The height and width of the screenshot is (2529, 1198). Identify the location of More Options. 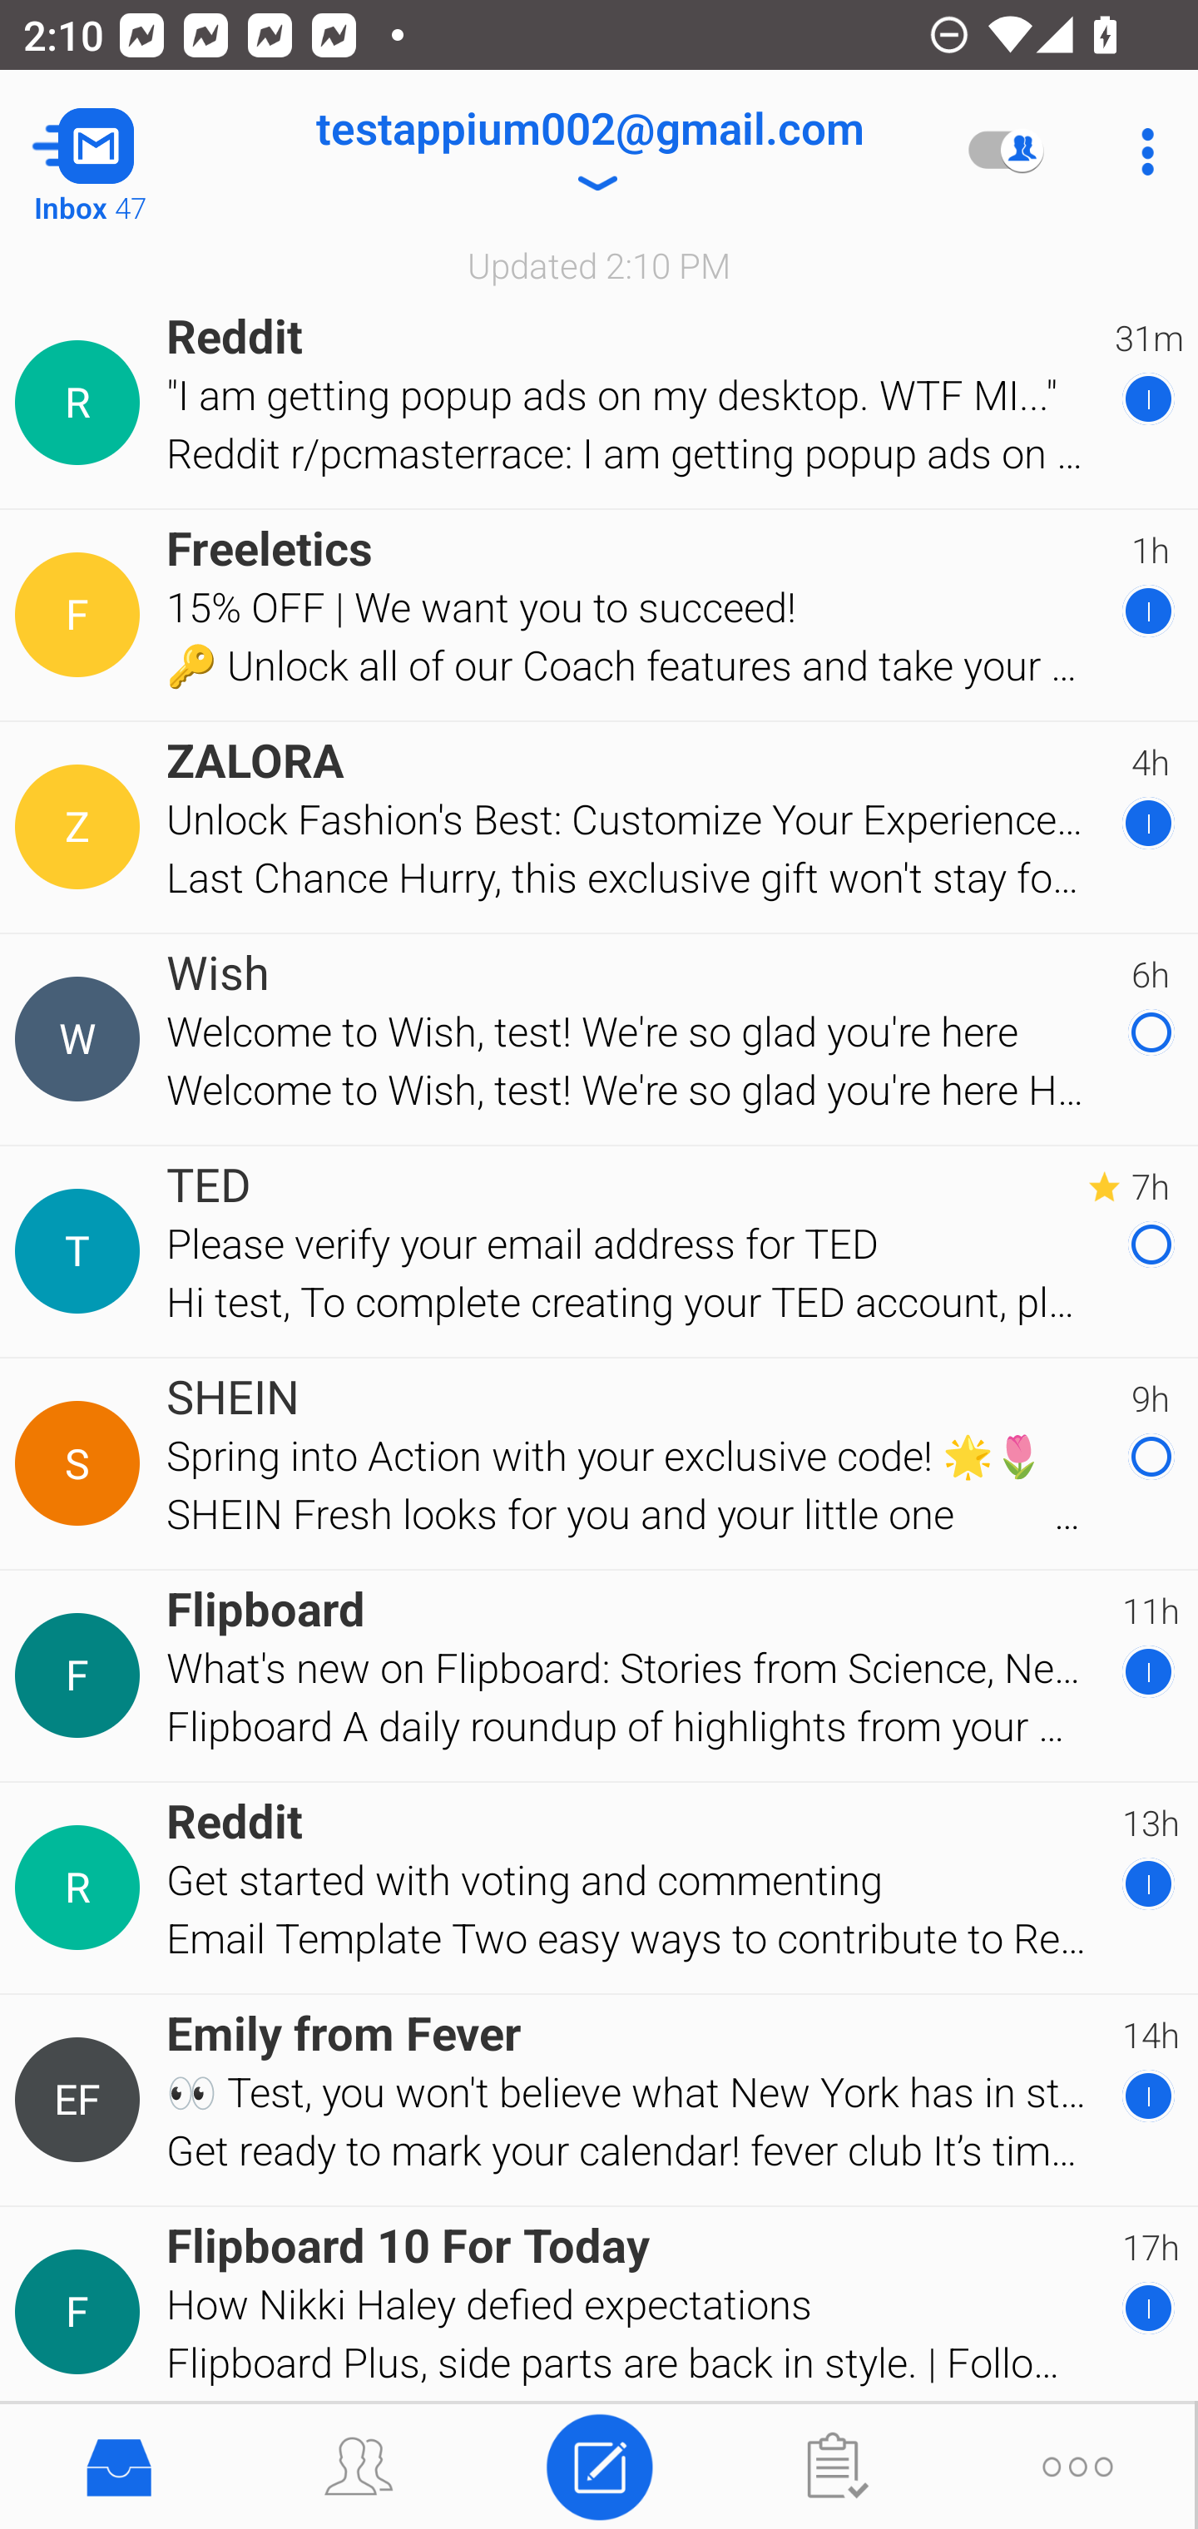
(1140, 151).